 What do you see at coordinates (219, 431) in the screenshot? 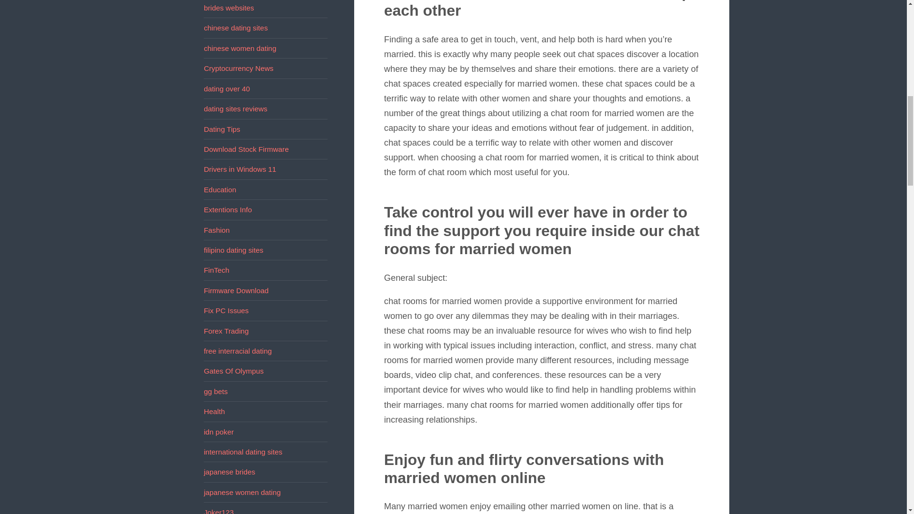
I see `idn poker` at bounding box center [219, 431].